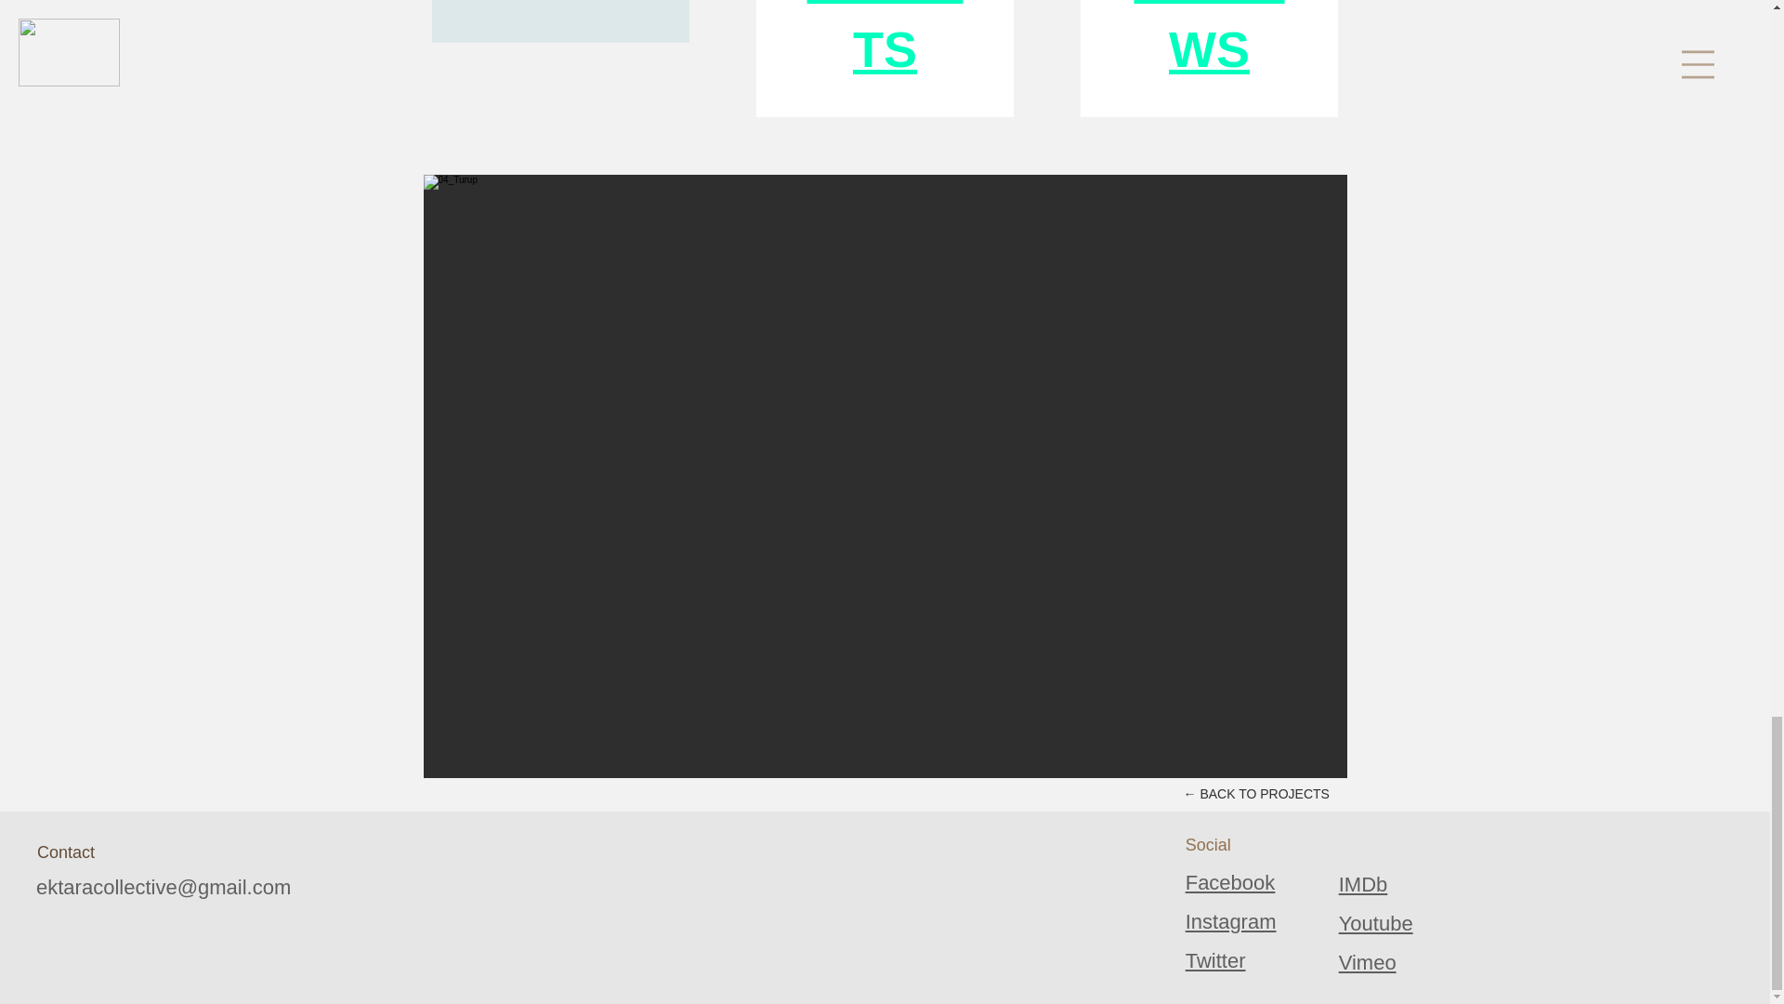 The height and width of the screenshot is (1004, 1784). I want to click on Twitter, so click(1215, 960).